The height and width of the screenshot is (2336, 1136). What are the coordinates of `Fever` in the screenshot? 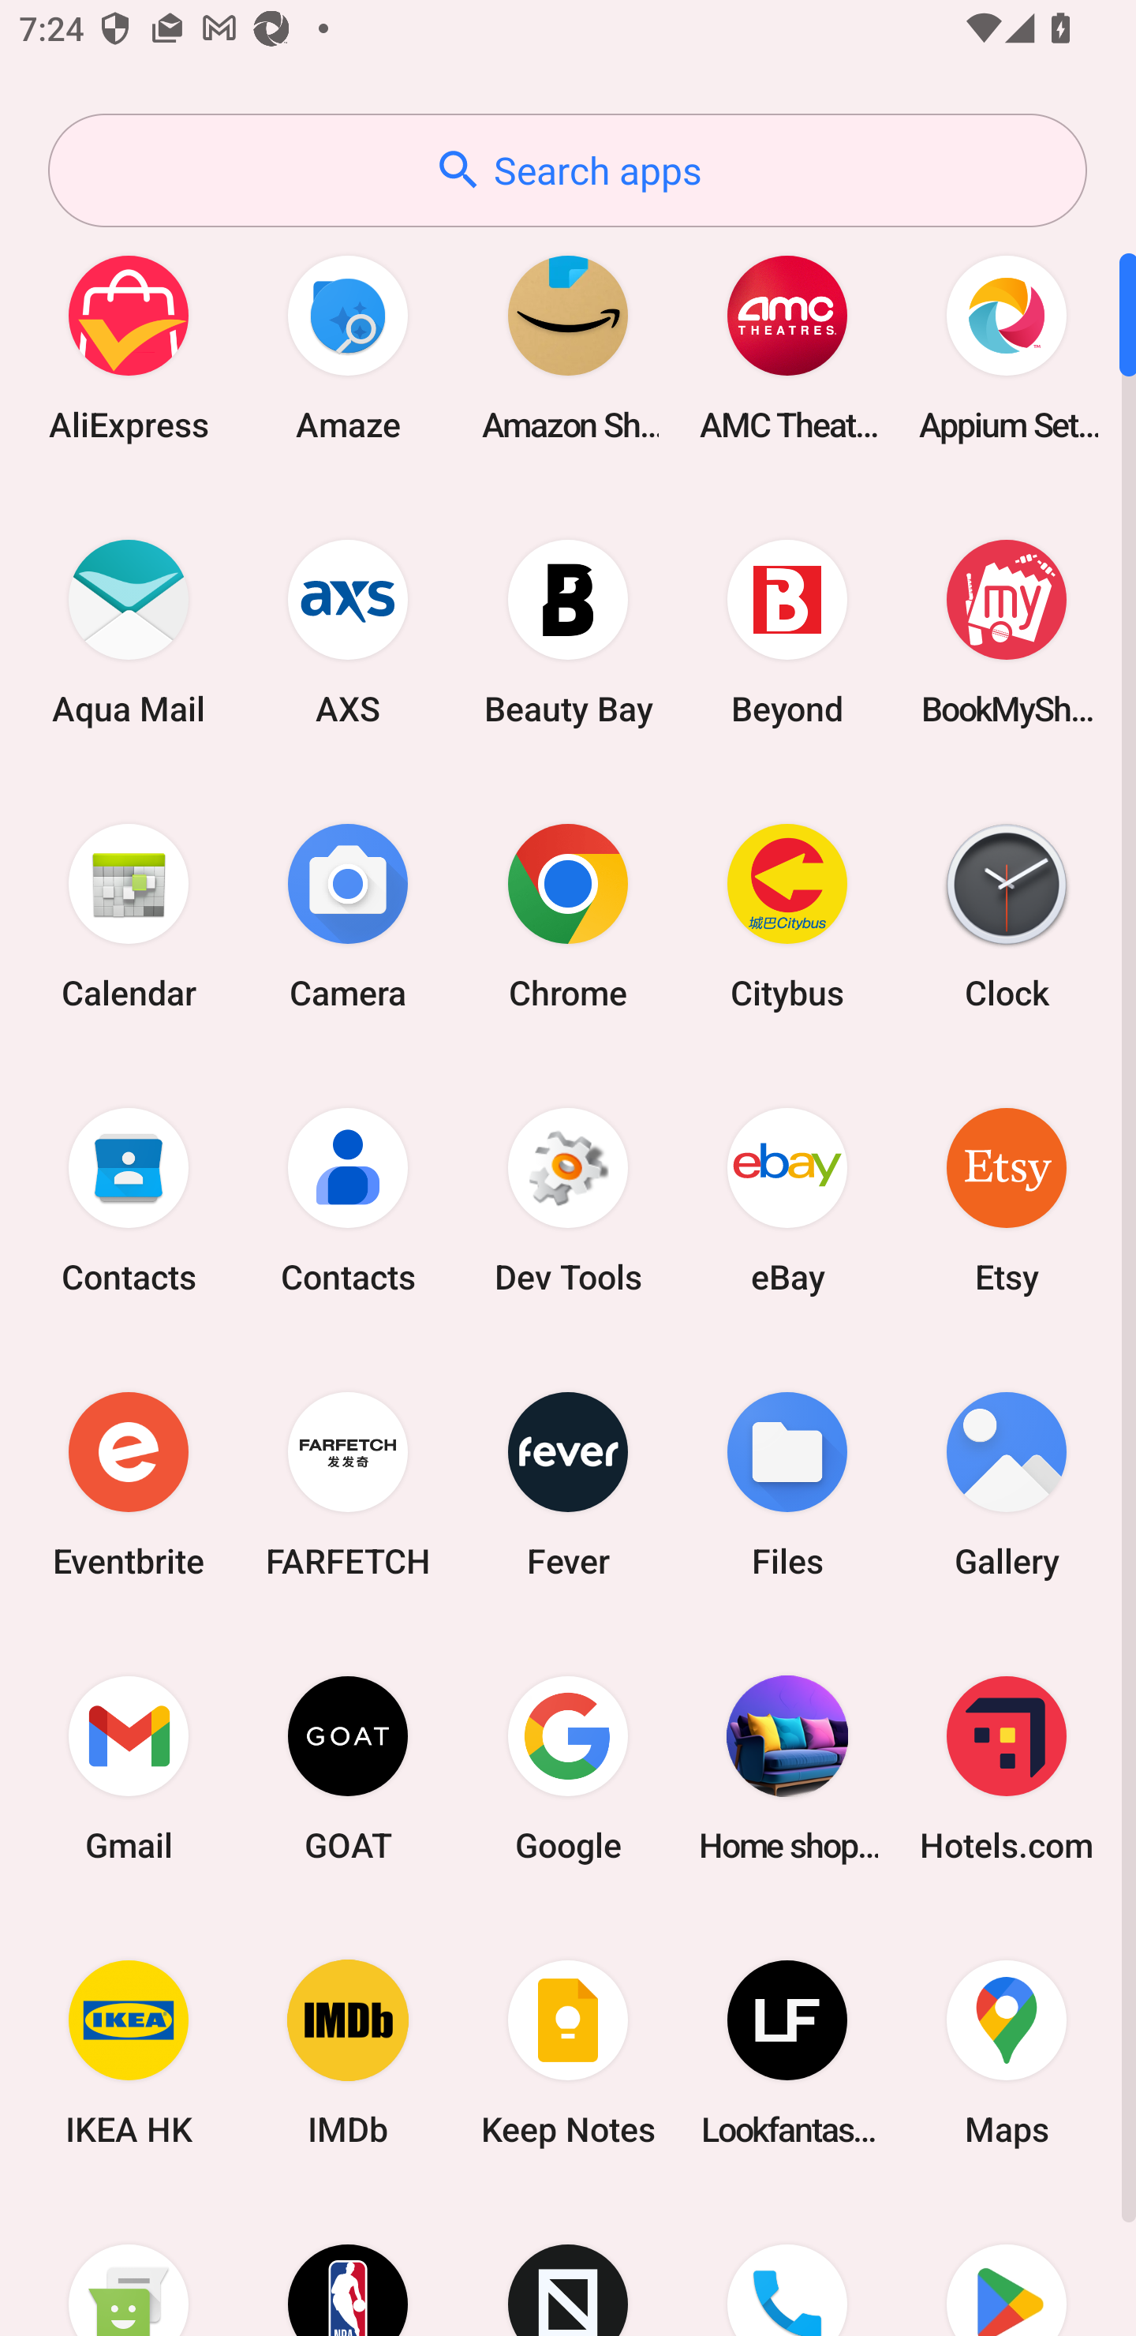 It's located at (568, 1484).